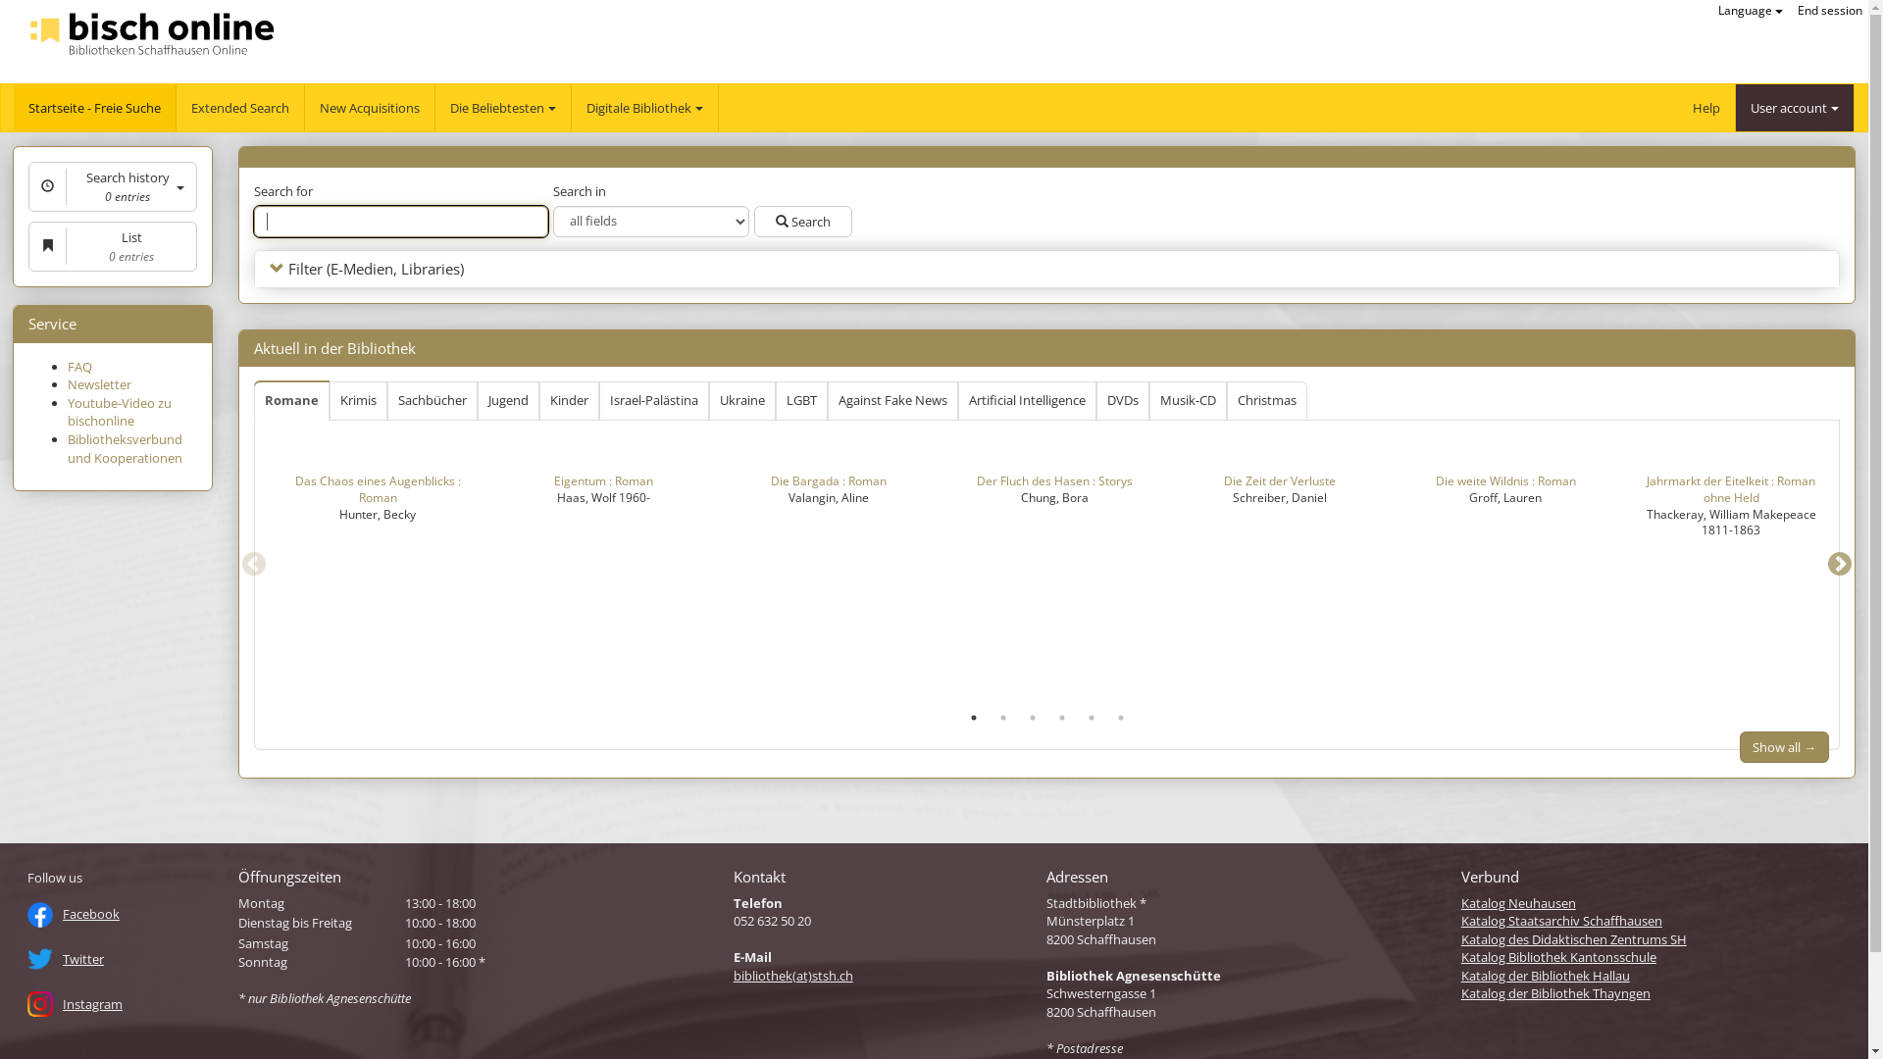  I want to click on Previous, so click(253, 495).